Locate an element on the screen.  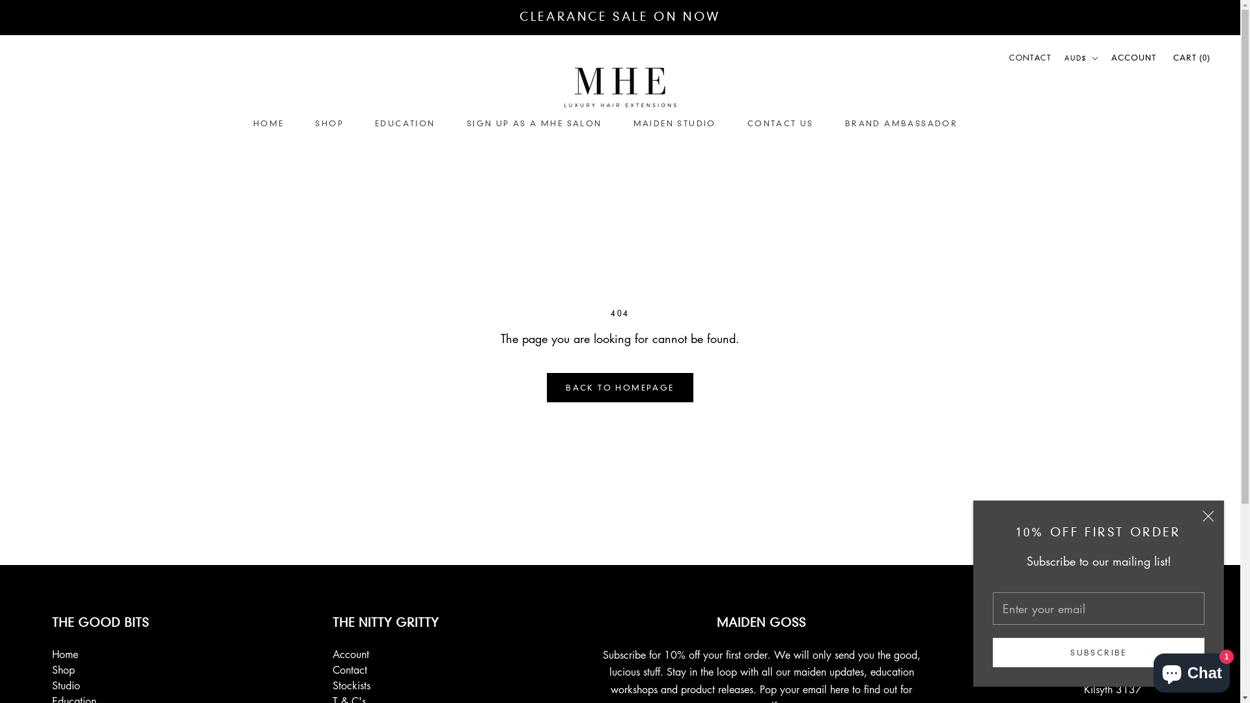
CVE is located at coordinates (1105, 483).